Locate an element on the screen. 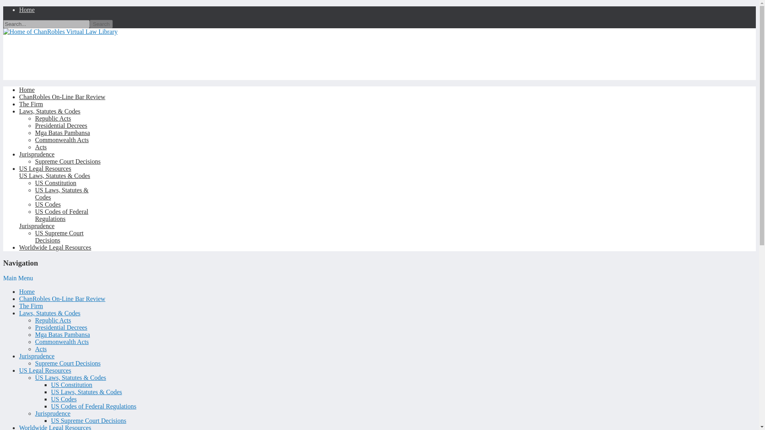  Worldwide Legal Resources is located at coordinates (55, 247).